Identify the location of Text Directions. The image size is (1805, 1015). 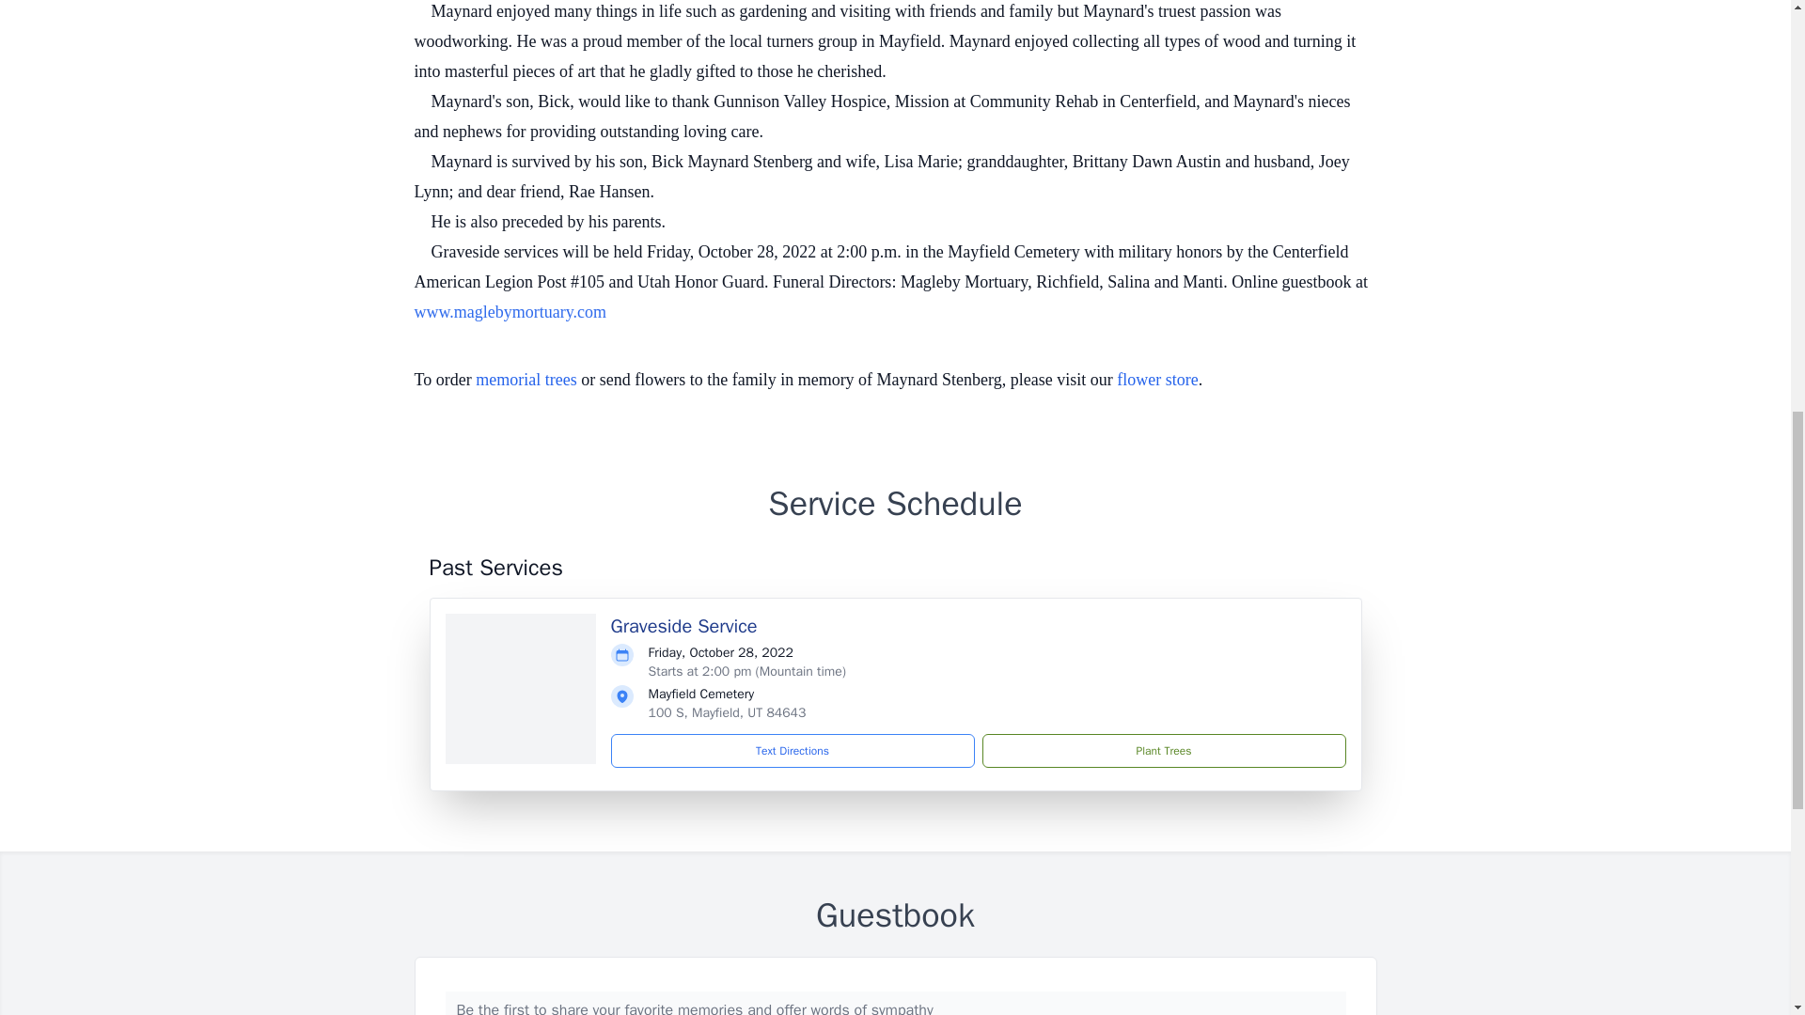
(793, 750).